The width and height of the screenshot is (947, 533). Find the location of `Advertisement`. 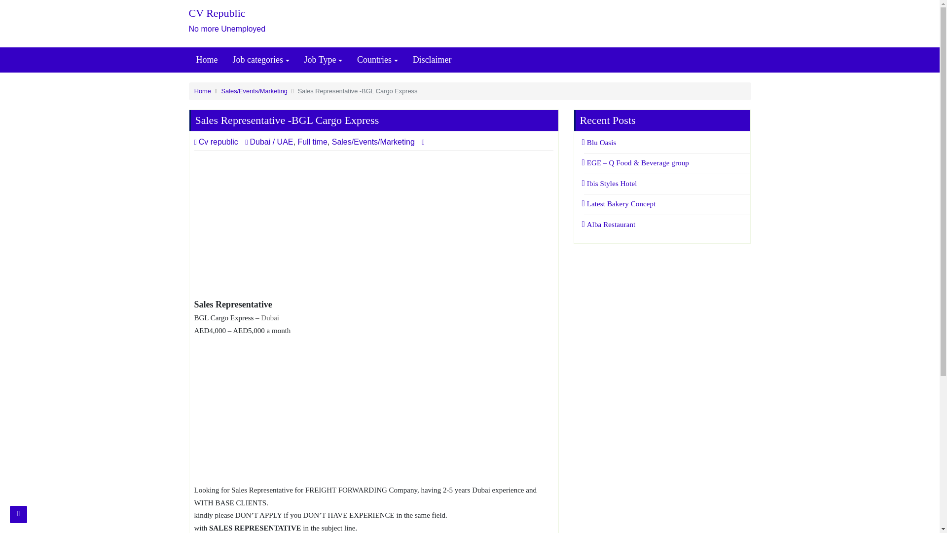

Advertisement is located at coordinates (373, 411).